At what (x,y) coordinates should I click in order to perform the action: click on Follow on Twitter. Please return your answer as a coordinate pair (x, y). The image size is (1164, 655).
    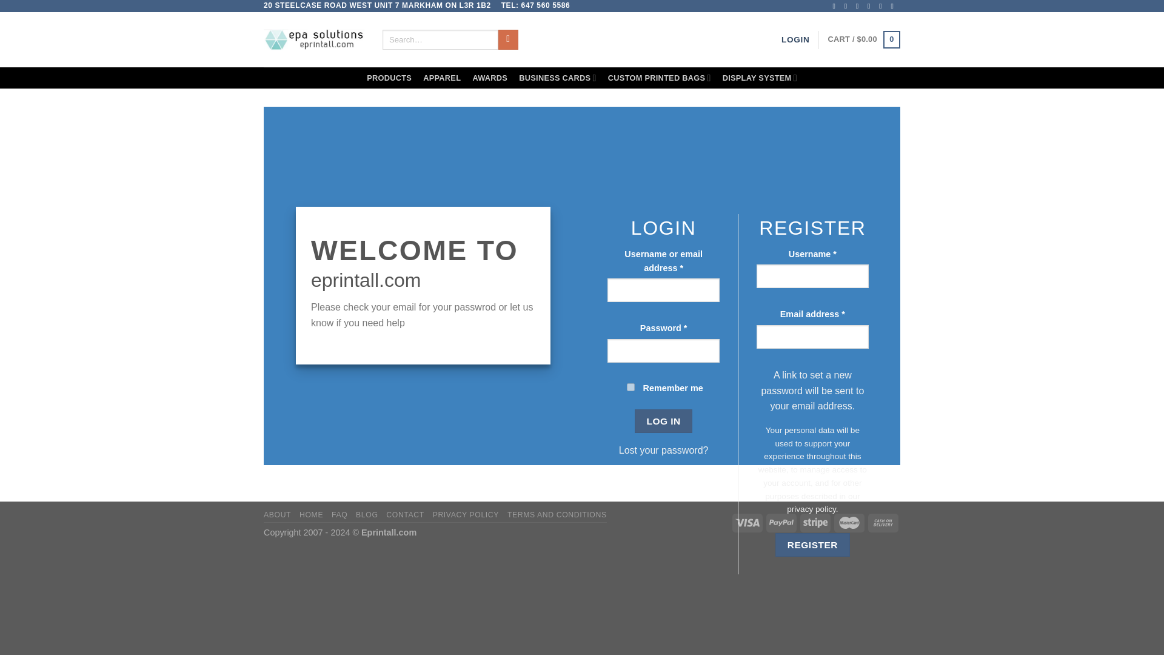
    Looking at the image, I should click on (860, 6).